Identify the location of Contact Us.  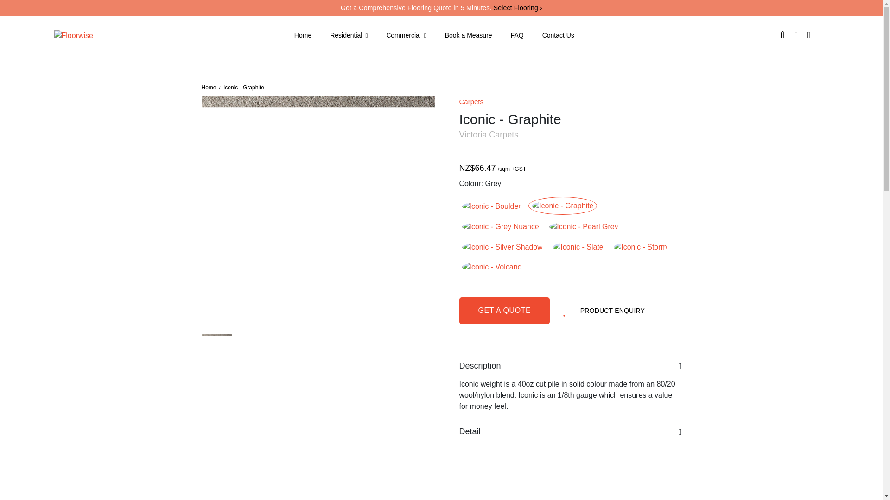
(558, 35).